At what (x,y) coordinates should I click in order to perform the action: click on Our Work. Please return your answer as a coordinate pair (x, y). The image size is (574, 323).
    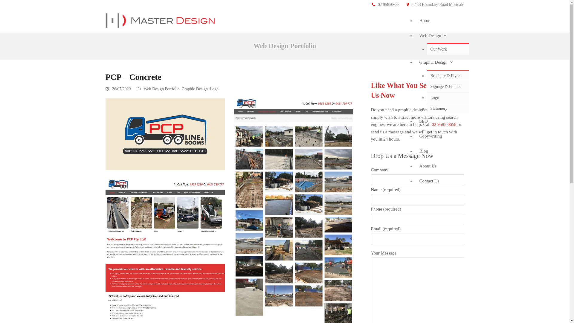
    Looking at the image, I should click on (448, 49).